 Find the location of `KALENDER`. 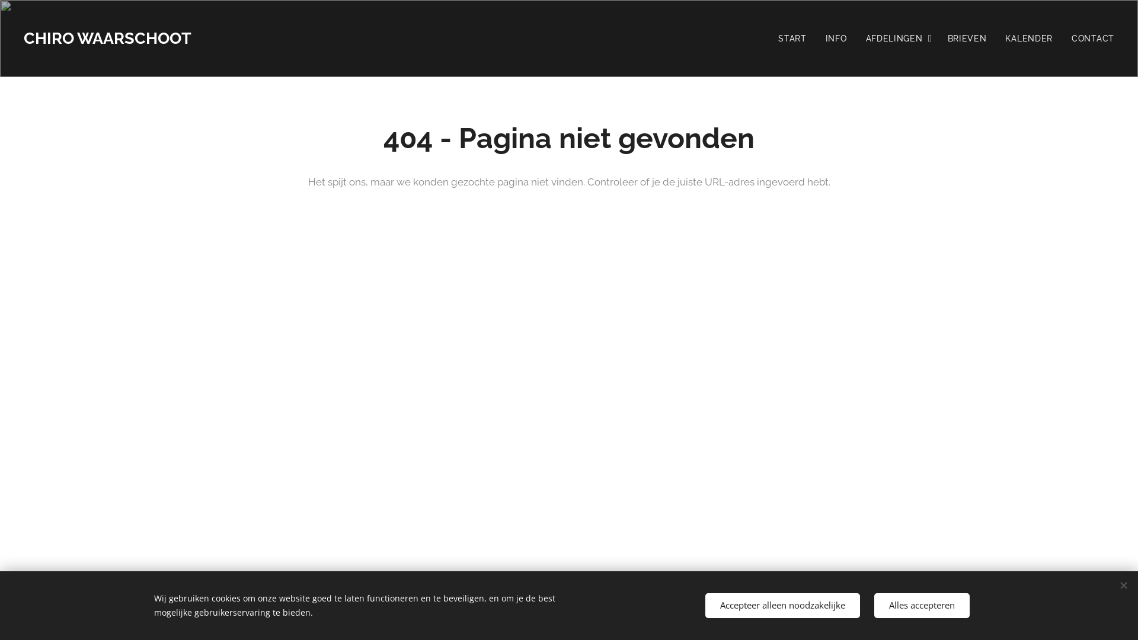

KALENDER is located at coordinates (1029, 39).